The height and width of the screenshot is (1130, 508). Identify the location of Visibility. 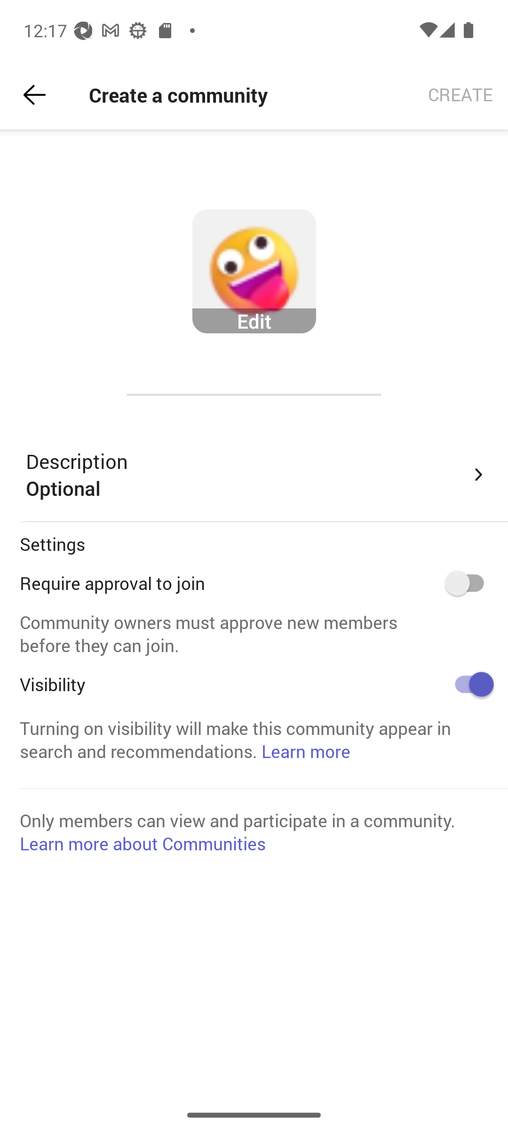
(469, 684).